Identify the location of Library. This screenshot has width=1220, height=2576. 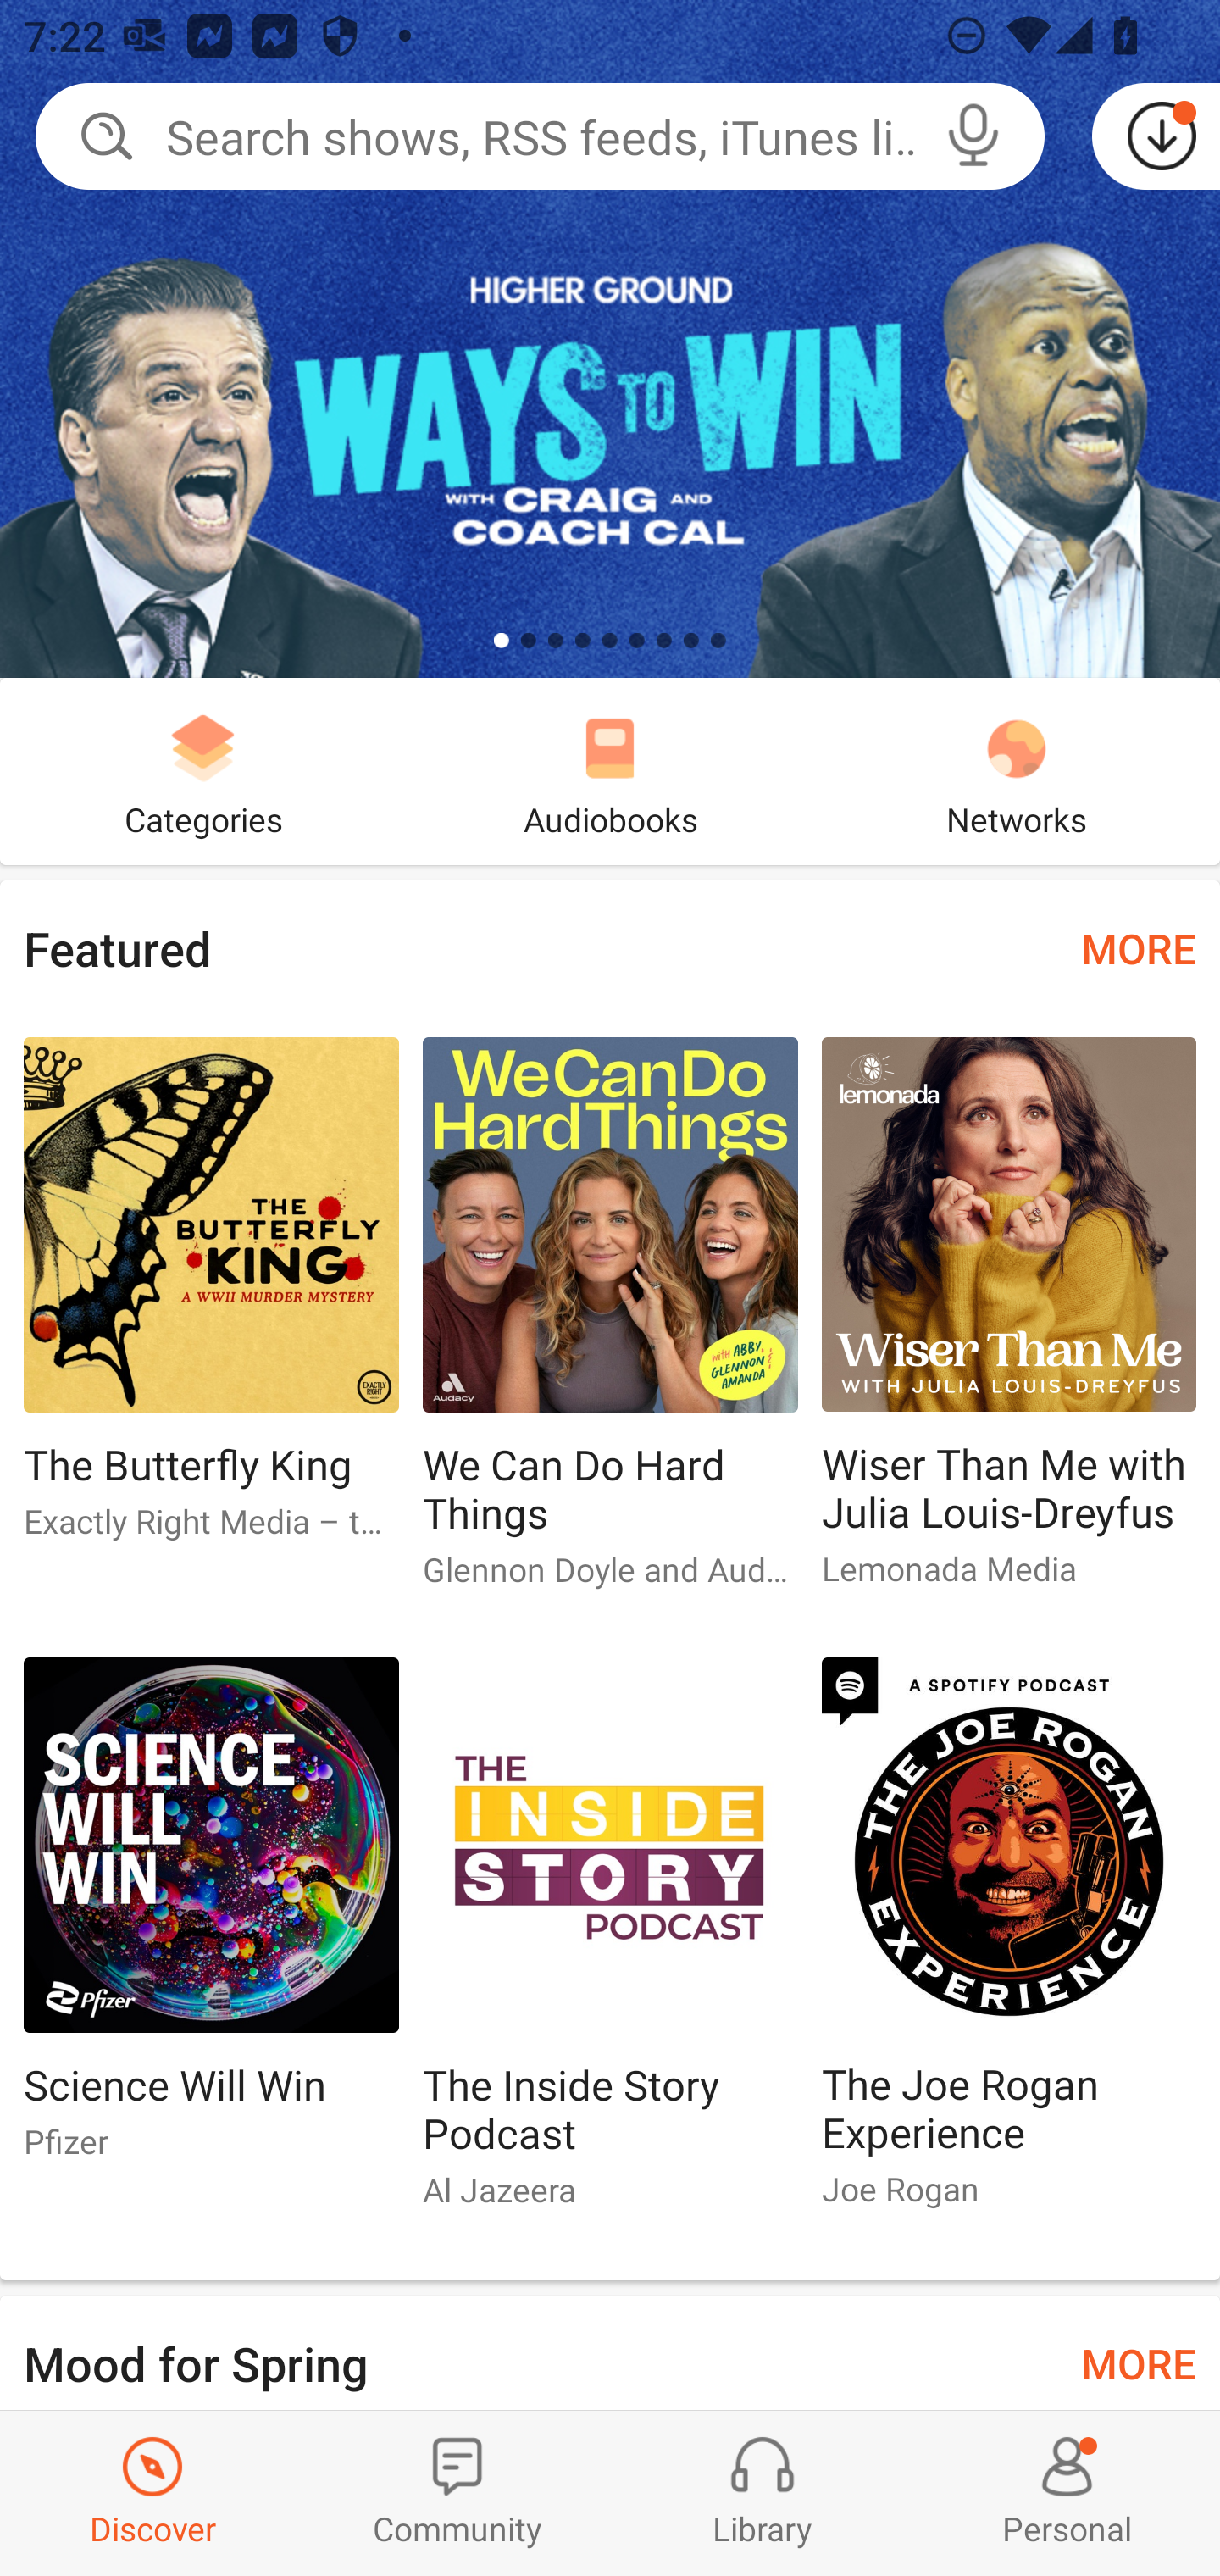
(762, 2493).